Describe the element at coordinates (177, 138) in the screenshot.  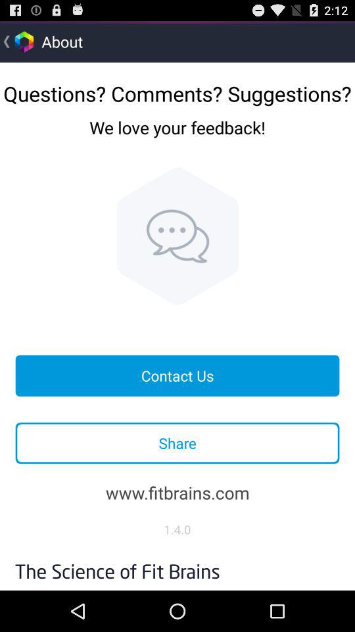
I see `press the we love your app` at that location.